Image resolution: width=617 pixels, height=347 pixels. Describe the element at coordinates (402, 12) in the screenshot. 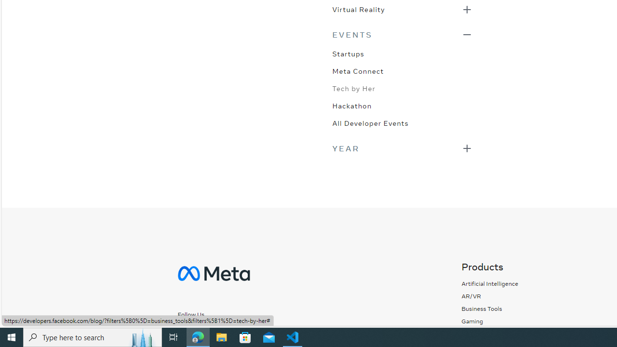

I see `Class: _98ex _98ez` at that location.